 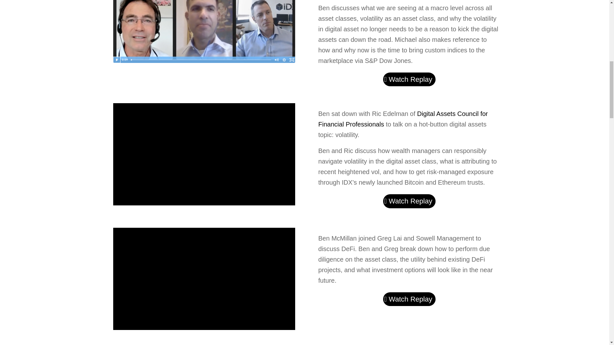 I want to click on Screen Shot 2021-09-27 at 1.53.24 PM, so click(x=204, y=31).